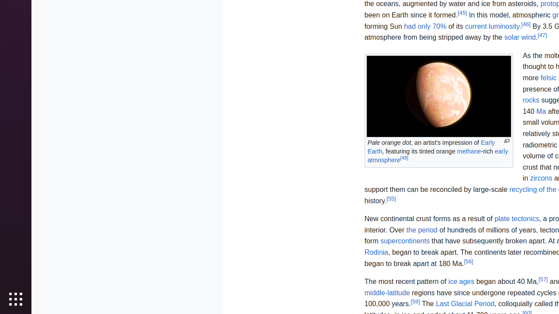  Describe the element at coordinates (376, 252) in the screenshot. I see `Rodinia` at that location.